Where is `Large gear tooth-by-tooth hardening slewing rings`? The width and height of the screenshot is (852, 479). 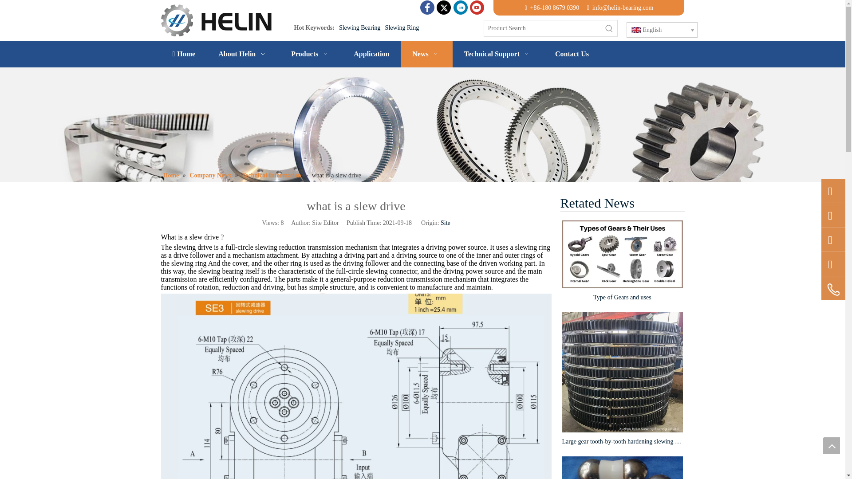 Large gear tooth-by-tooth hardening slewing rings is located at coordinates (622, 441).